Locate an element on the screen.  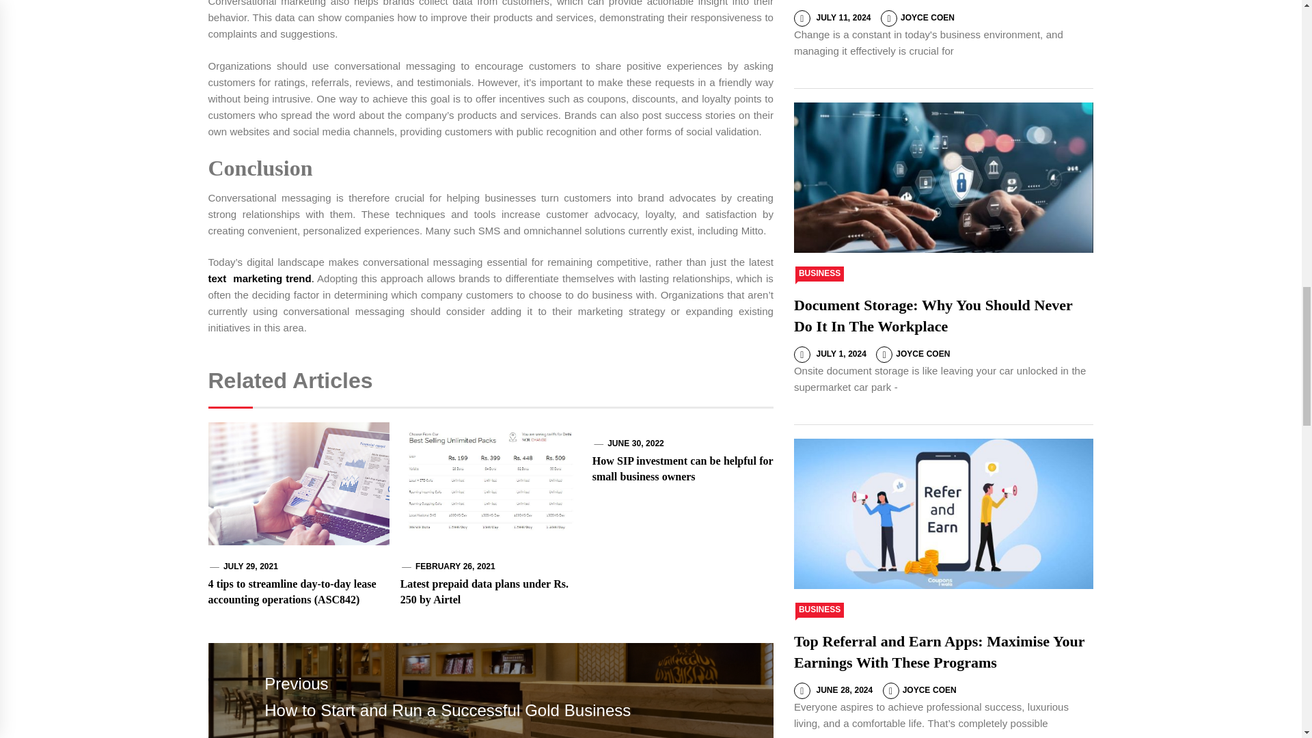
text  marketing trend. is located at coordinates (260, 277).